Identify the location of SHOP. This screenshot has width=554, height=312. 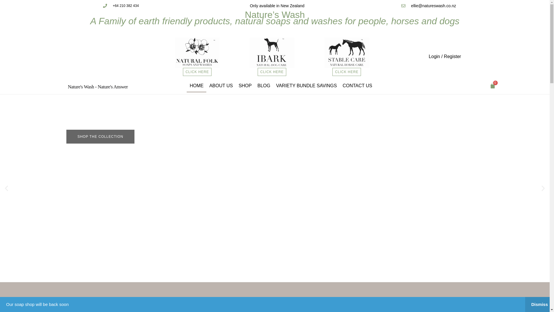
(245, 86).